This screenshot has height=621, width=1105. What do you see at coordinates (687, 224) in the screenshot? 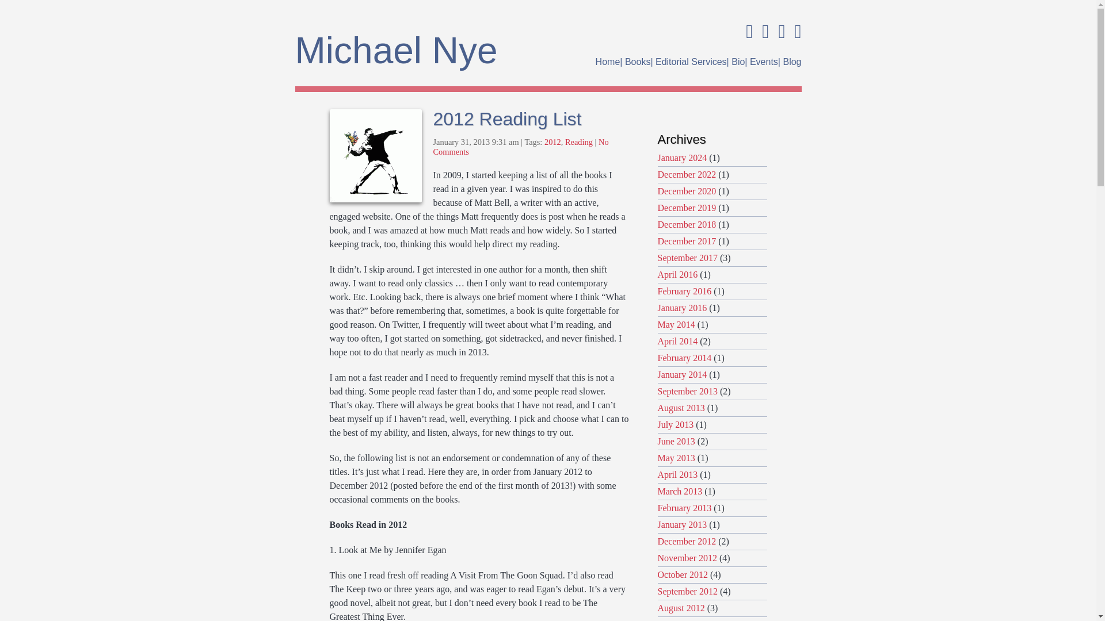
I see `December 2018` at bounding box center [687, 224].